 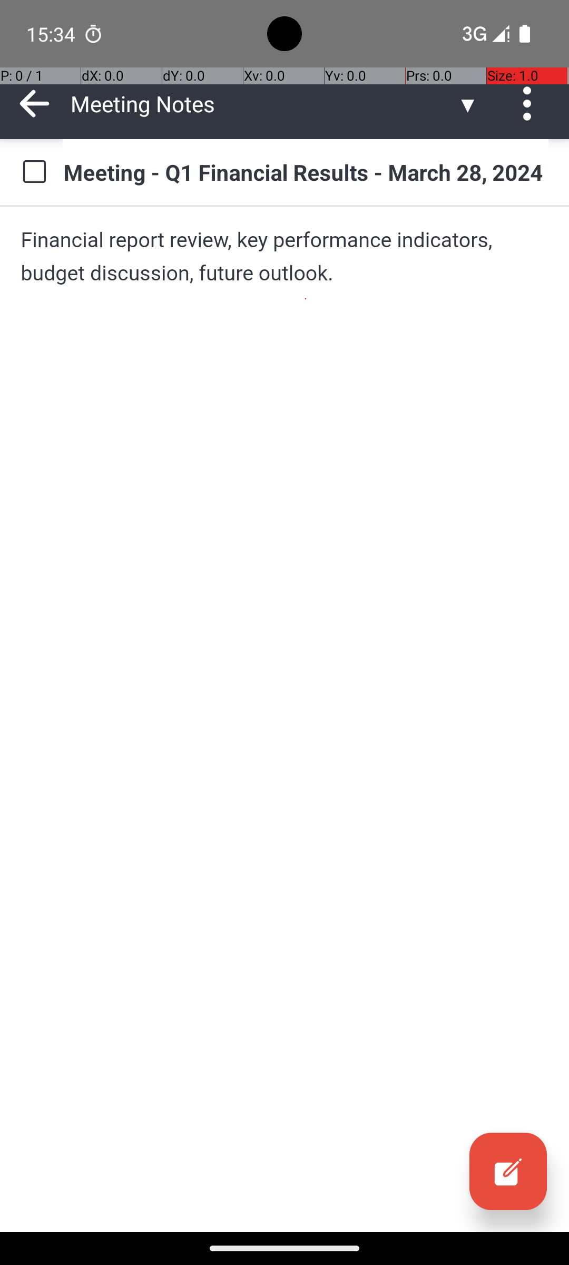 What do you see at coordinates (284, 256) in the screenshot?
I see `Financial report review, key performance indicators, budget discussion, future outlook.` at bounding box center [284, 256].